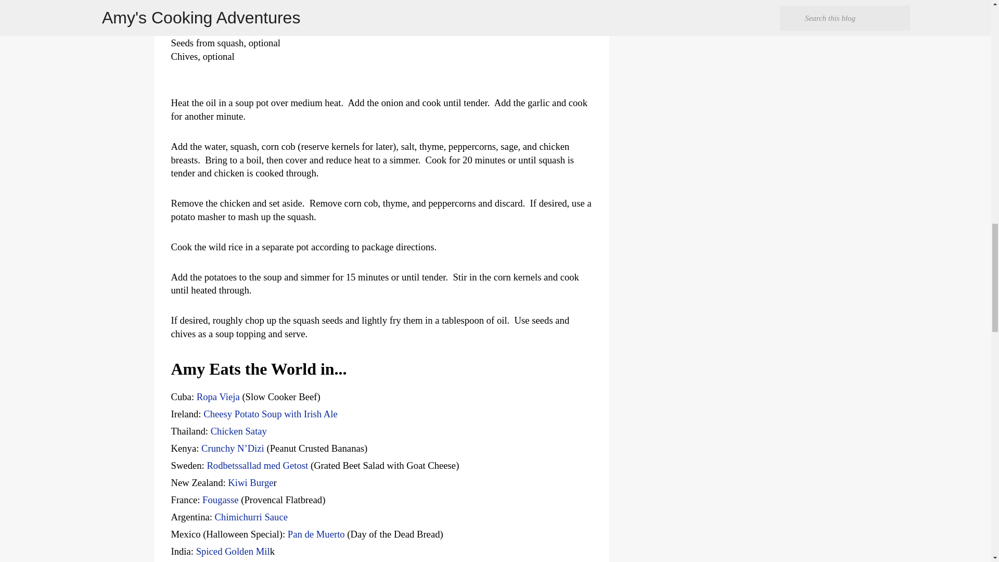 Image resolution: width=999 pixels, height=562 pixels. I want to click on Rodbetssallad med Getost, so click(257, 465).